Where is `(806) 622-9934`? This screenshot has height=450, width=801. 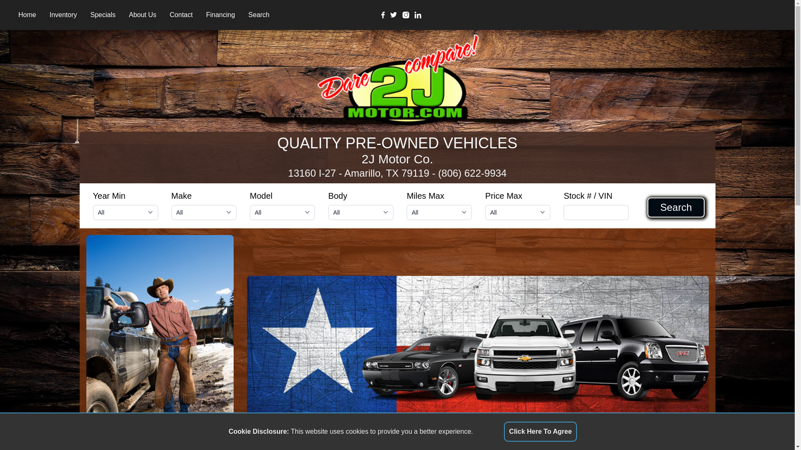 (806) 622-9934 is located at coordinates (472, 173).